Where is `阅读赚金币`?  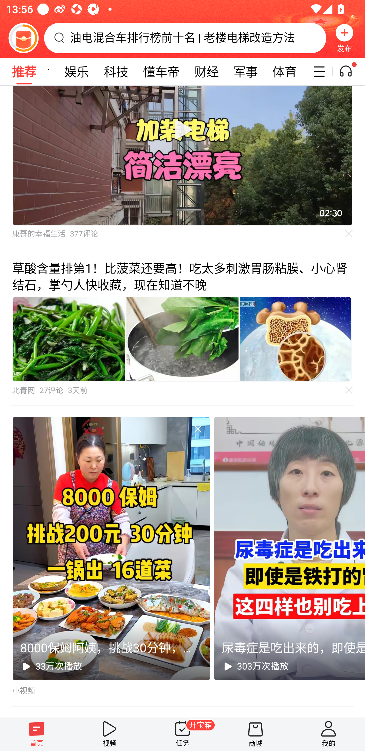 阅读赚金币 is located at coordinates (23, 38).